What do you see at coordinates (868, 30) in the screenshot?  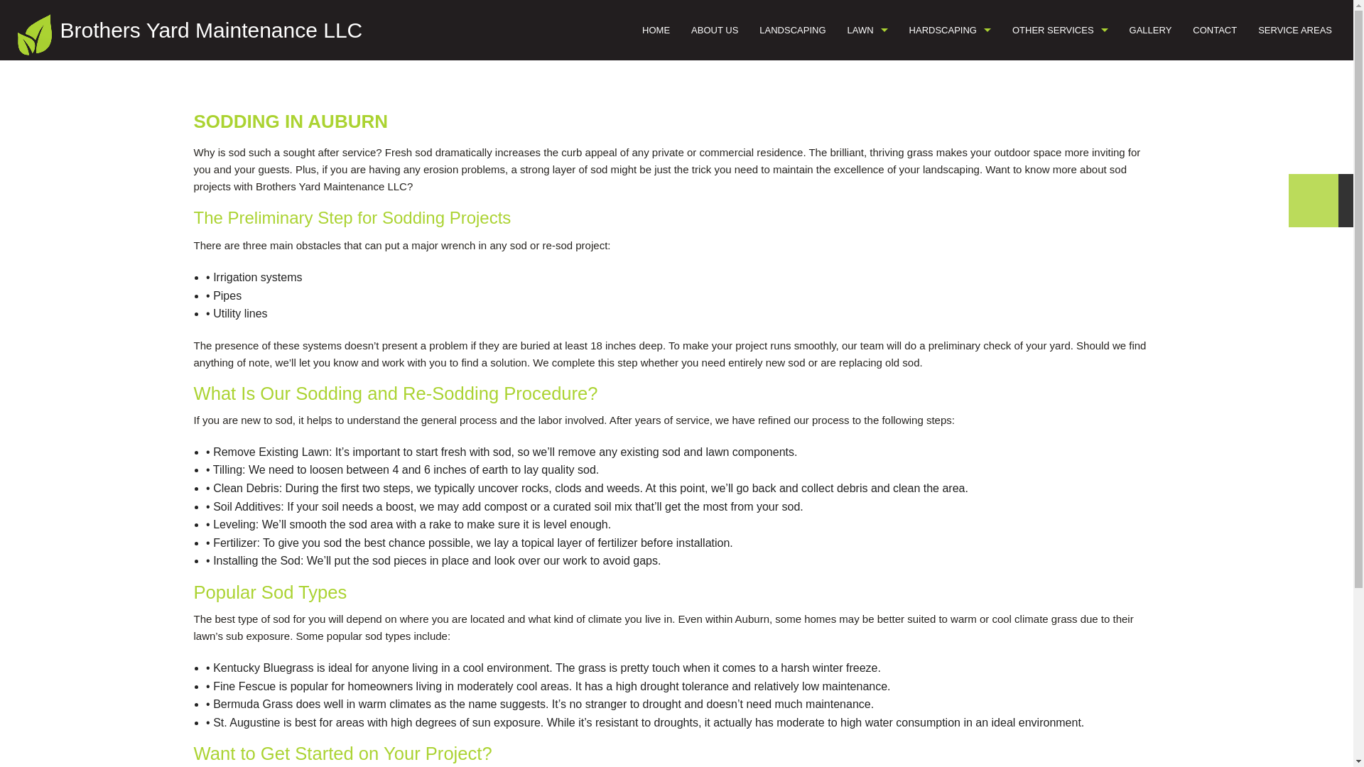 I see `LAWN` at bounding box center [868, 30].